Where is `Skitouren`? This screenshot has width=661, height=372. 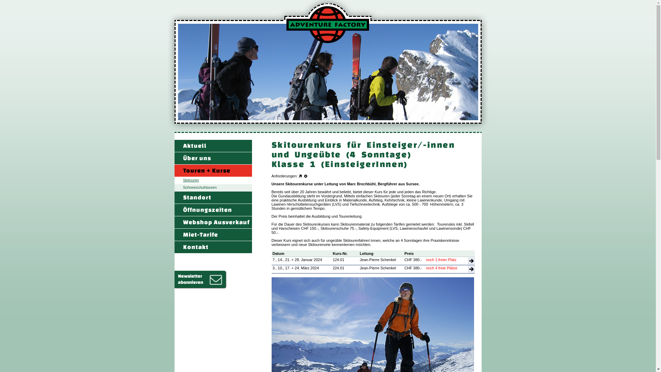 Skitouren is located at coordinates (213, 180).